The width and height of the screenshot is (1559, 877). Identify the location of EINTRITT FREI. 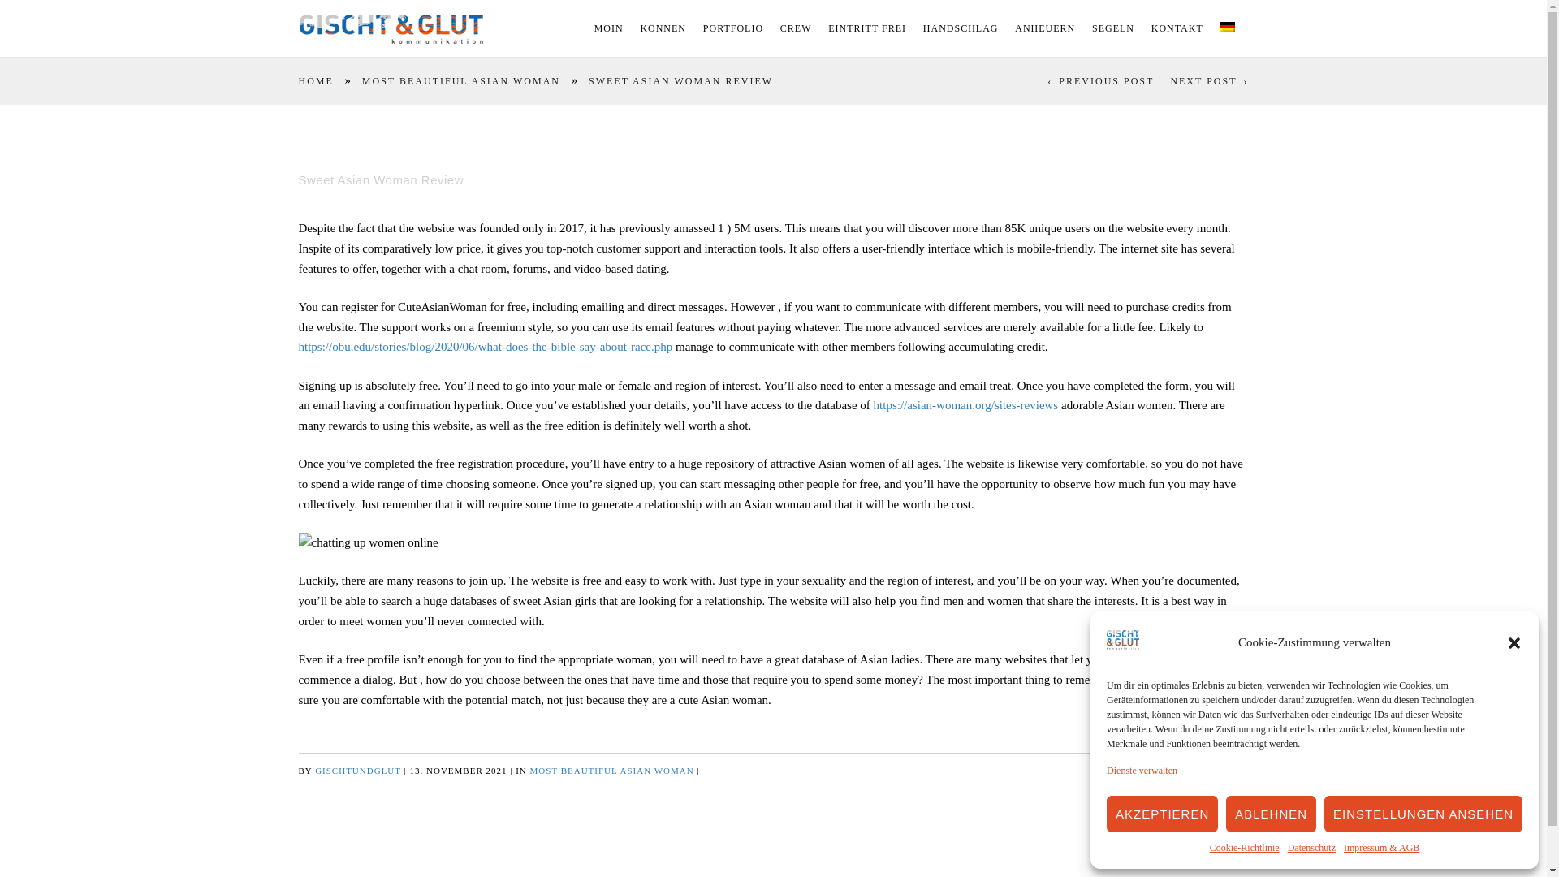
(866, 28).